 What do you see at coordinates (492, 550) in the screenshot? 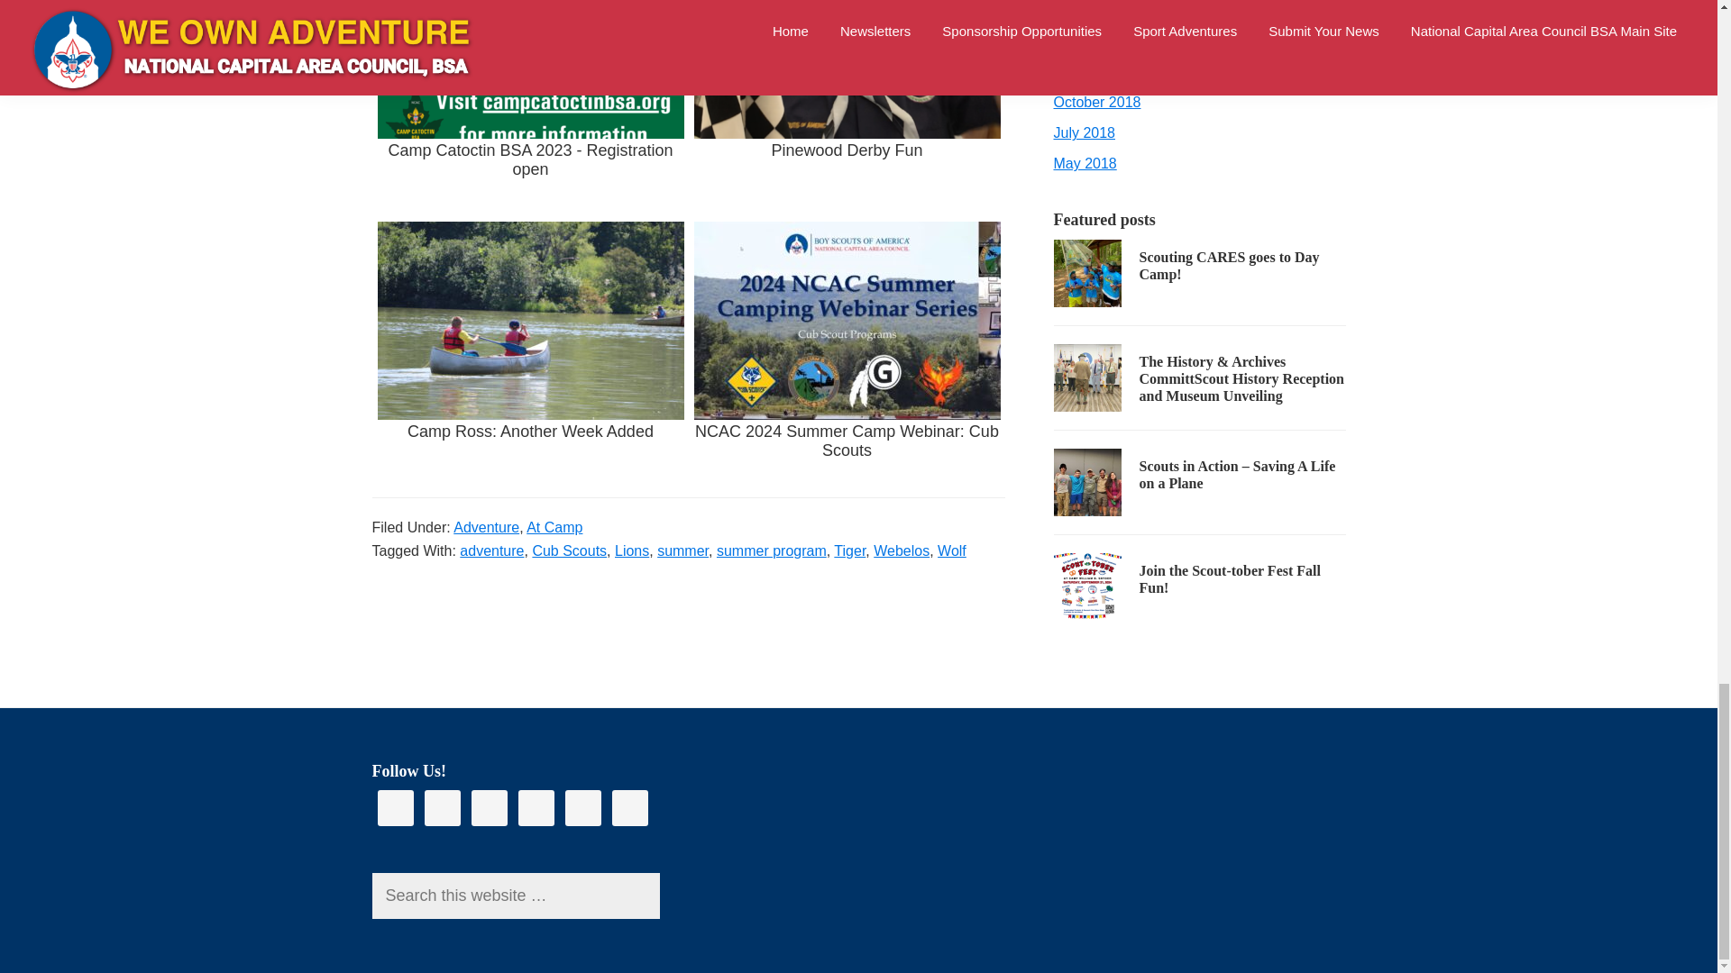
I see `adventure` at bounding box center [492, 550].